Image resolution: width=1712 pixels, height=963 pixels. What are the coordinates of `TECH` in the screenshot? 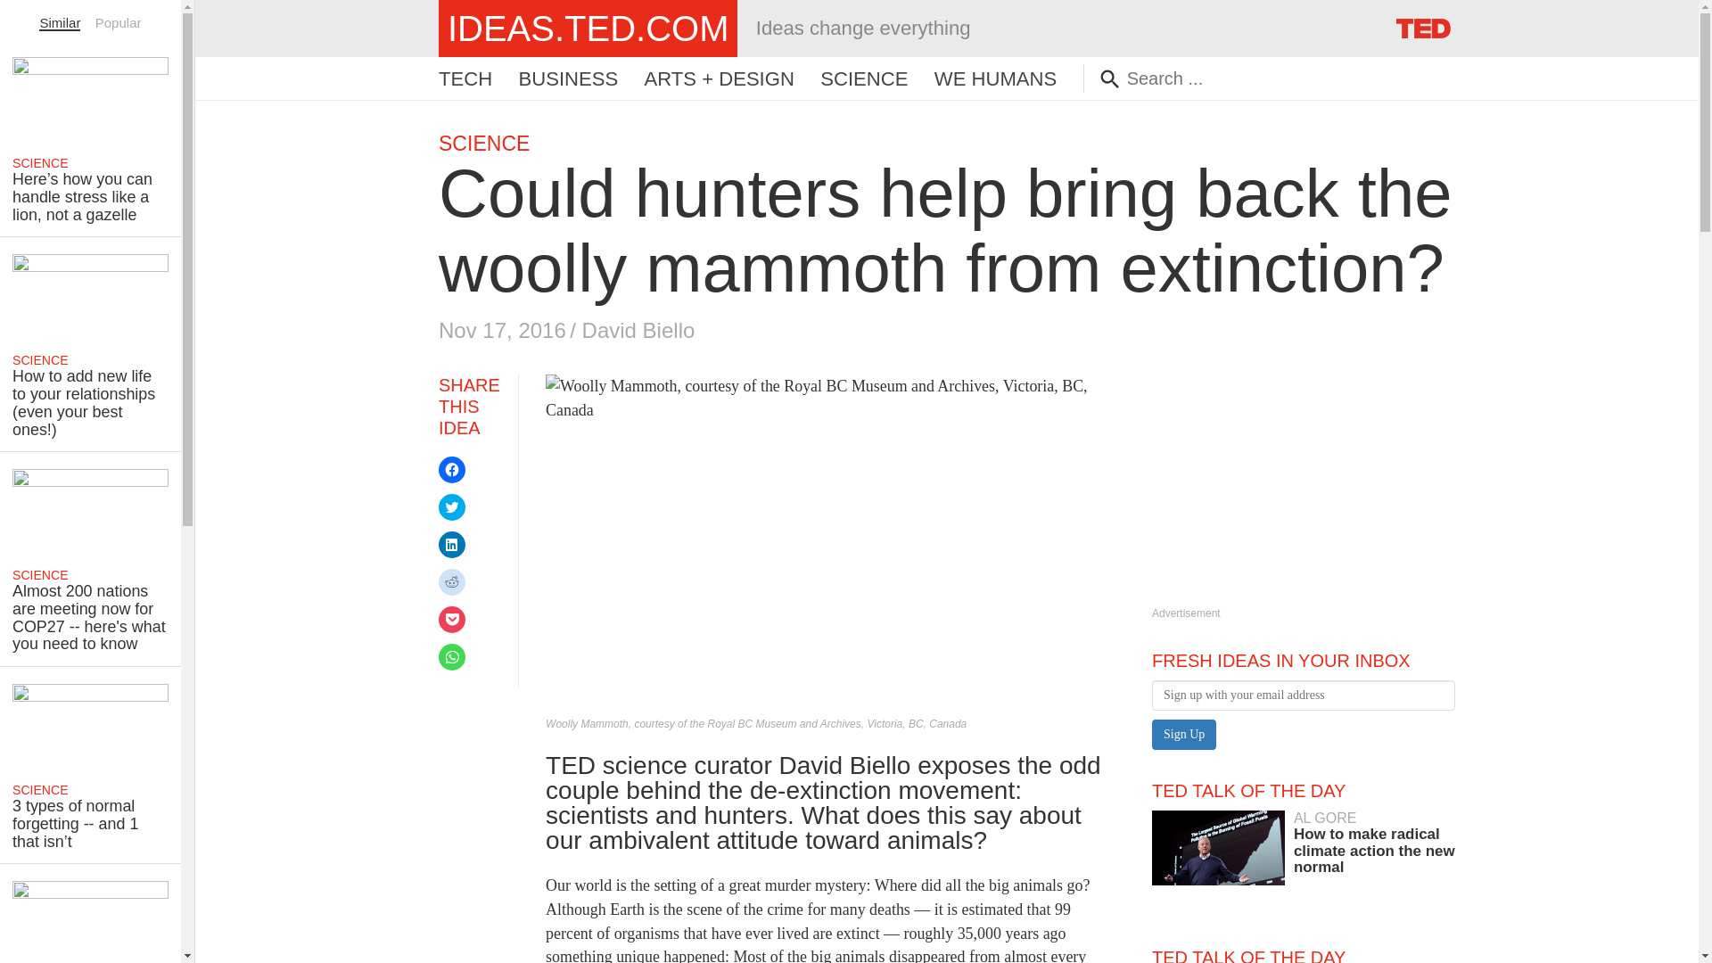 It's located at (588, 29).